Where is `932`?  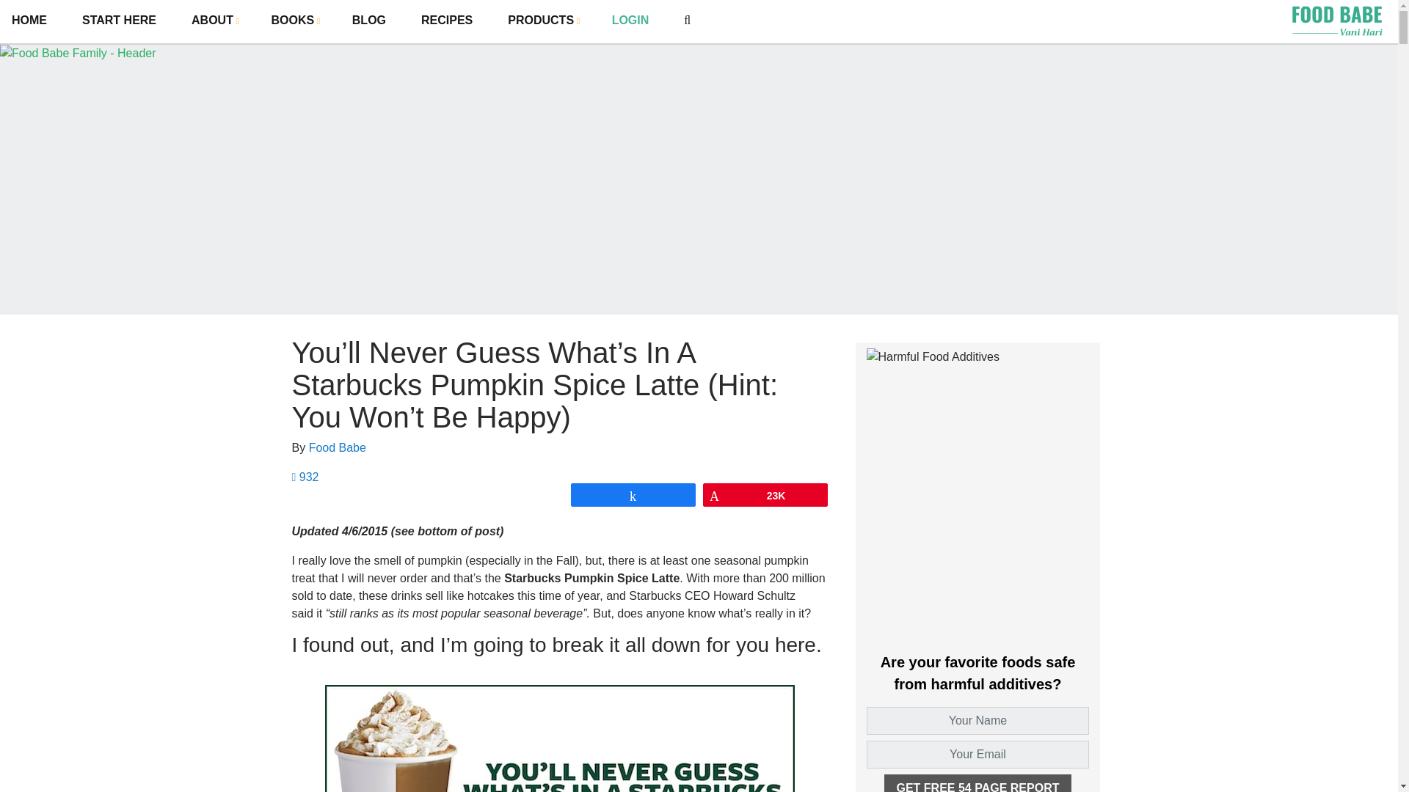 932 is located at coordinates (305, 477).